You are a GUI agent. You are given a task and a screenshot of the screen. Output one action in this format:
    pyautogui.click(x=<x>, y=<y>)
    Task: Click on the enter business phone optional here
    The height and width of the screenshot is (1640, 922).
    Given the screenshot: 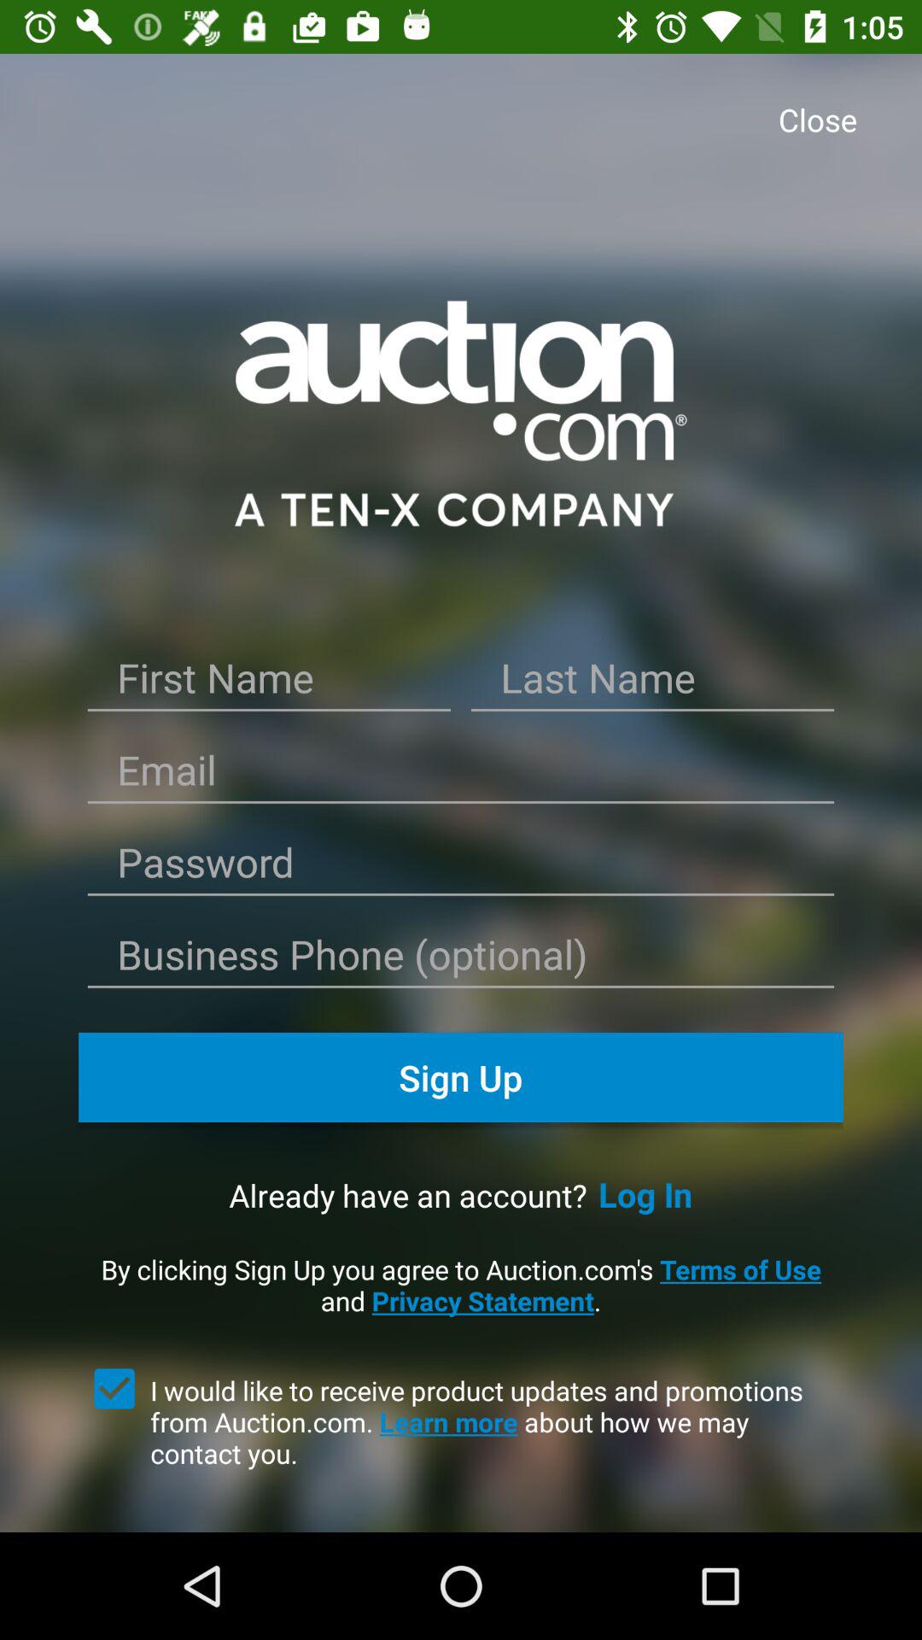 What is the action you would take?
    pyautogui.click(x=461, y=960)
    